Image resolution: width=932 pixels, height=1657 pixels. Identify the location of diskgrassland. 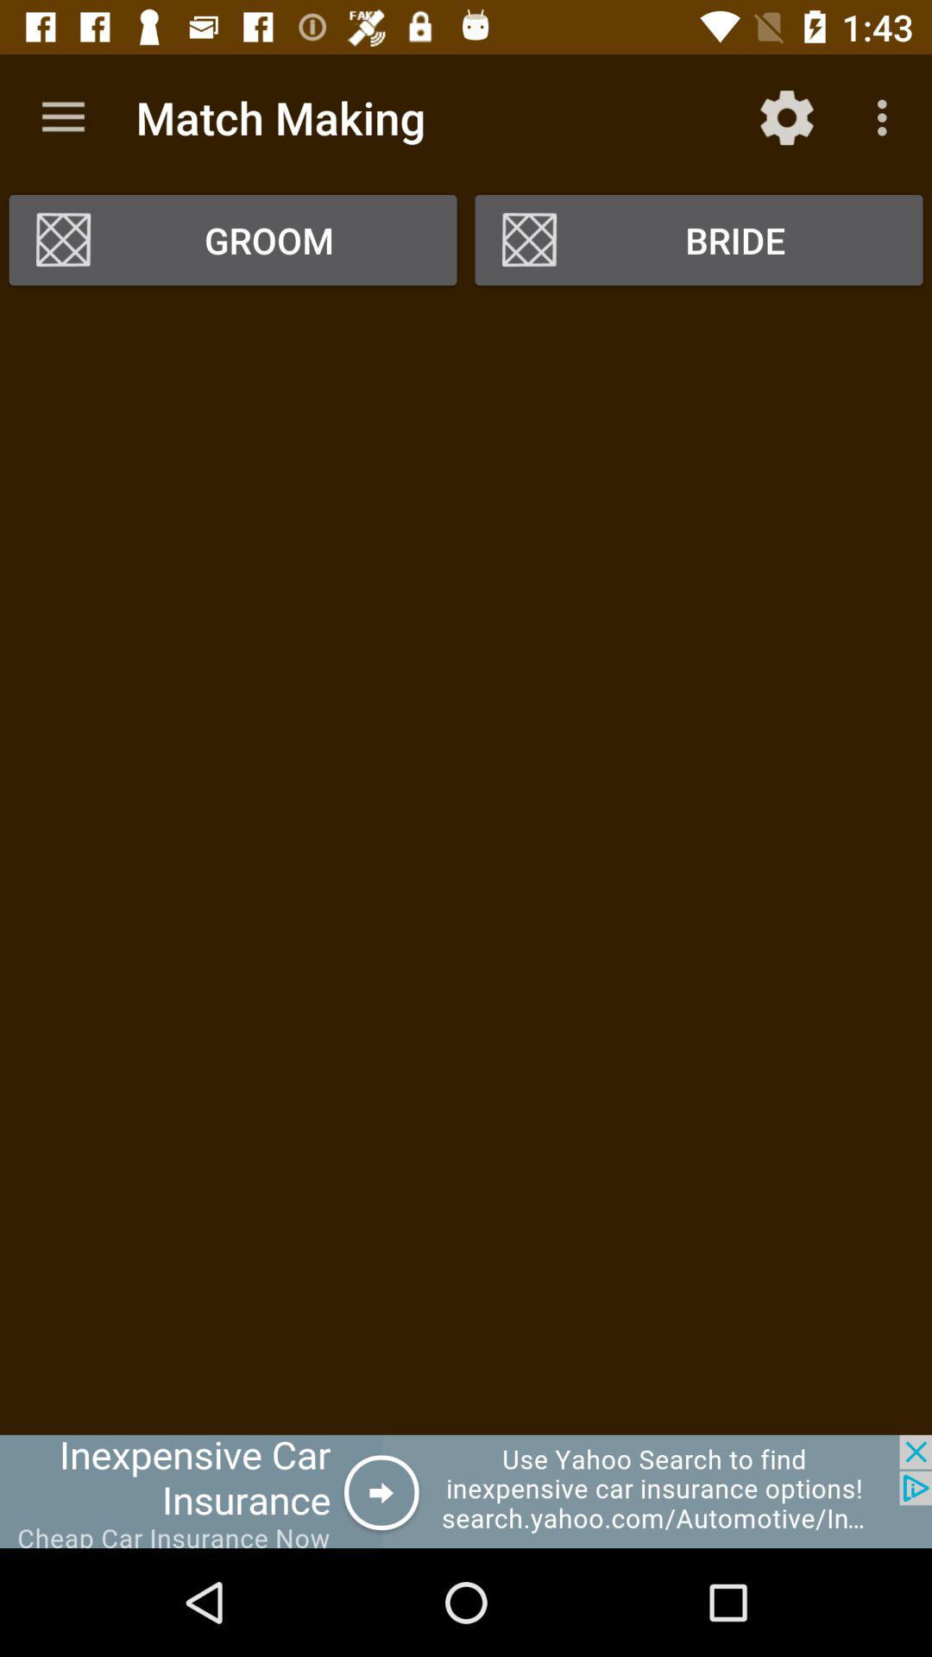
(466, 1491).